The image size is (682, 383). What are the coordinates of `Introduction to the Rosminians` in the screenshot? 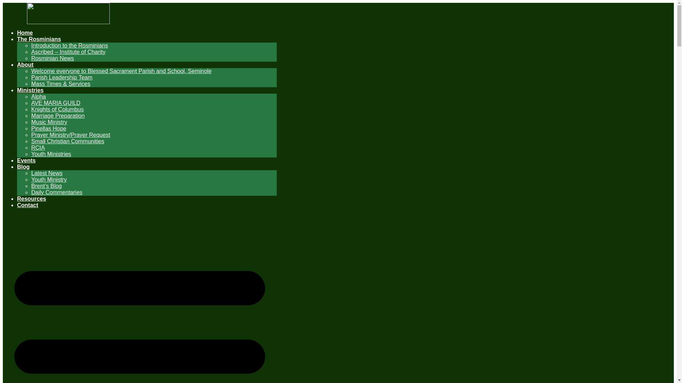 It's located at (70, 45).